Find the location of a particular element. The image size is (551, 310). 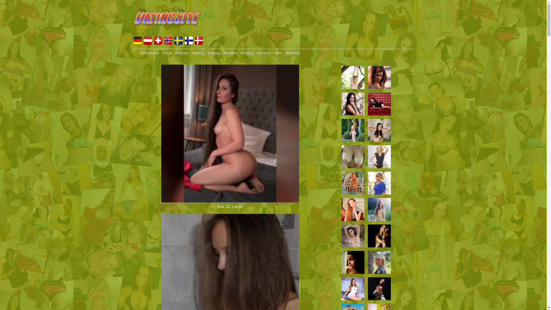

Aalborg is located at coordinates (198, 53).